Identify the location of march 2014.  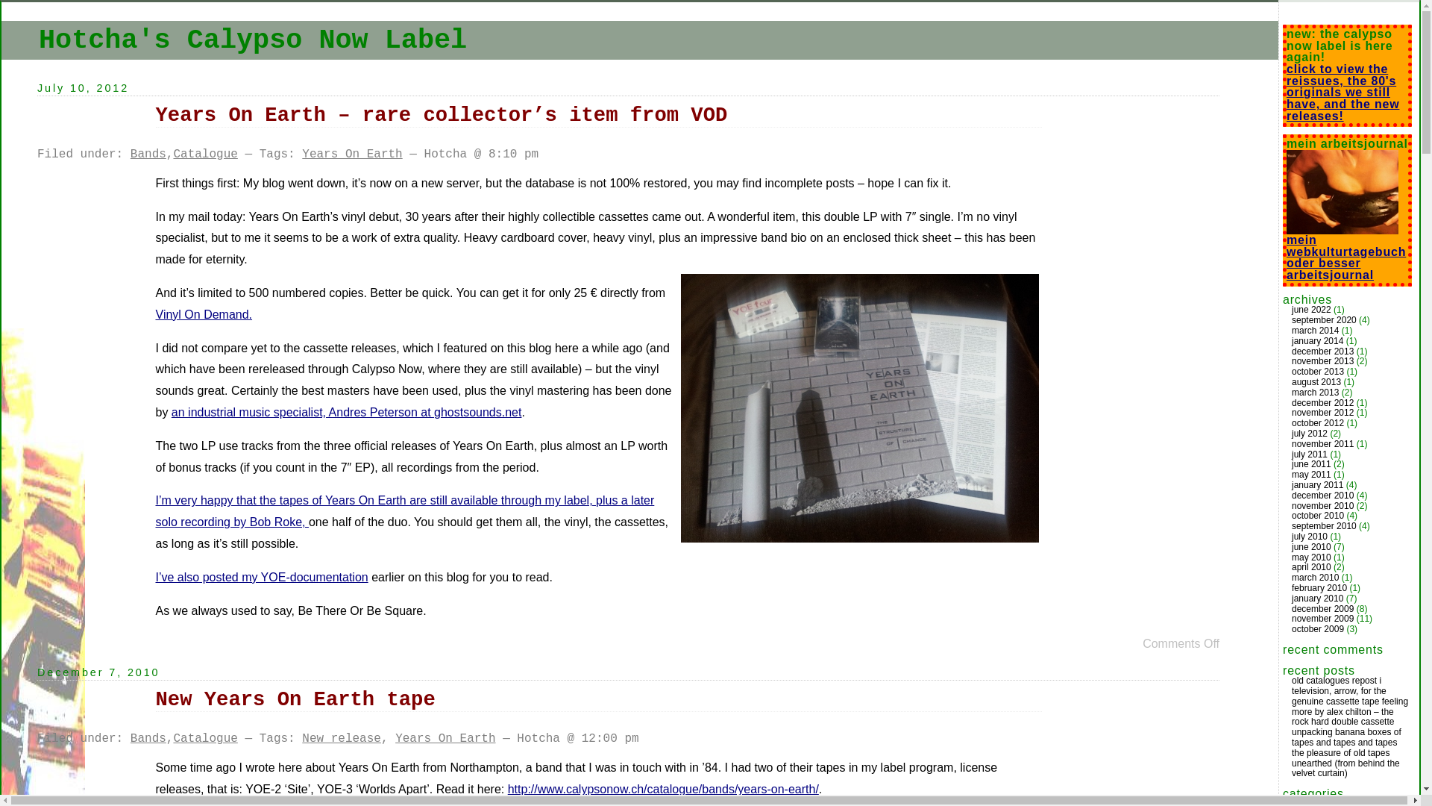
(1316, 331).